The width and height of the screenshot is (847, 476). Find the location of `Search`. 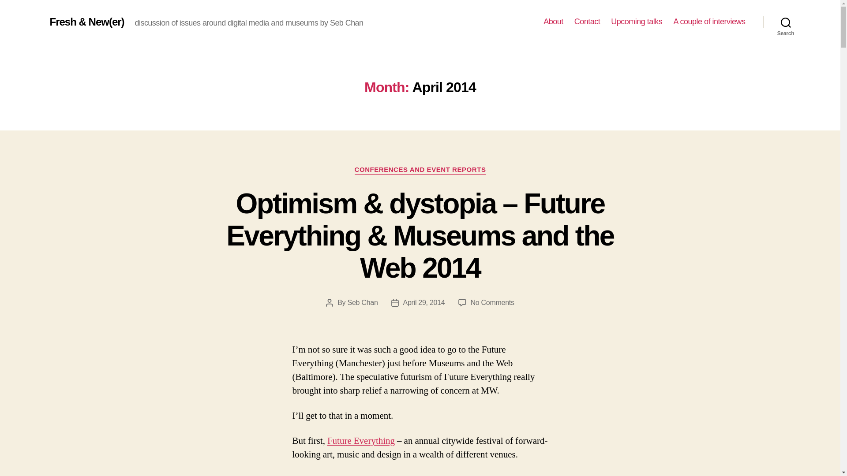

Search is located at coordinates (786, 22).